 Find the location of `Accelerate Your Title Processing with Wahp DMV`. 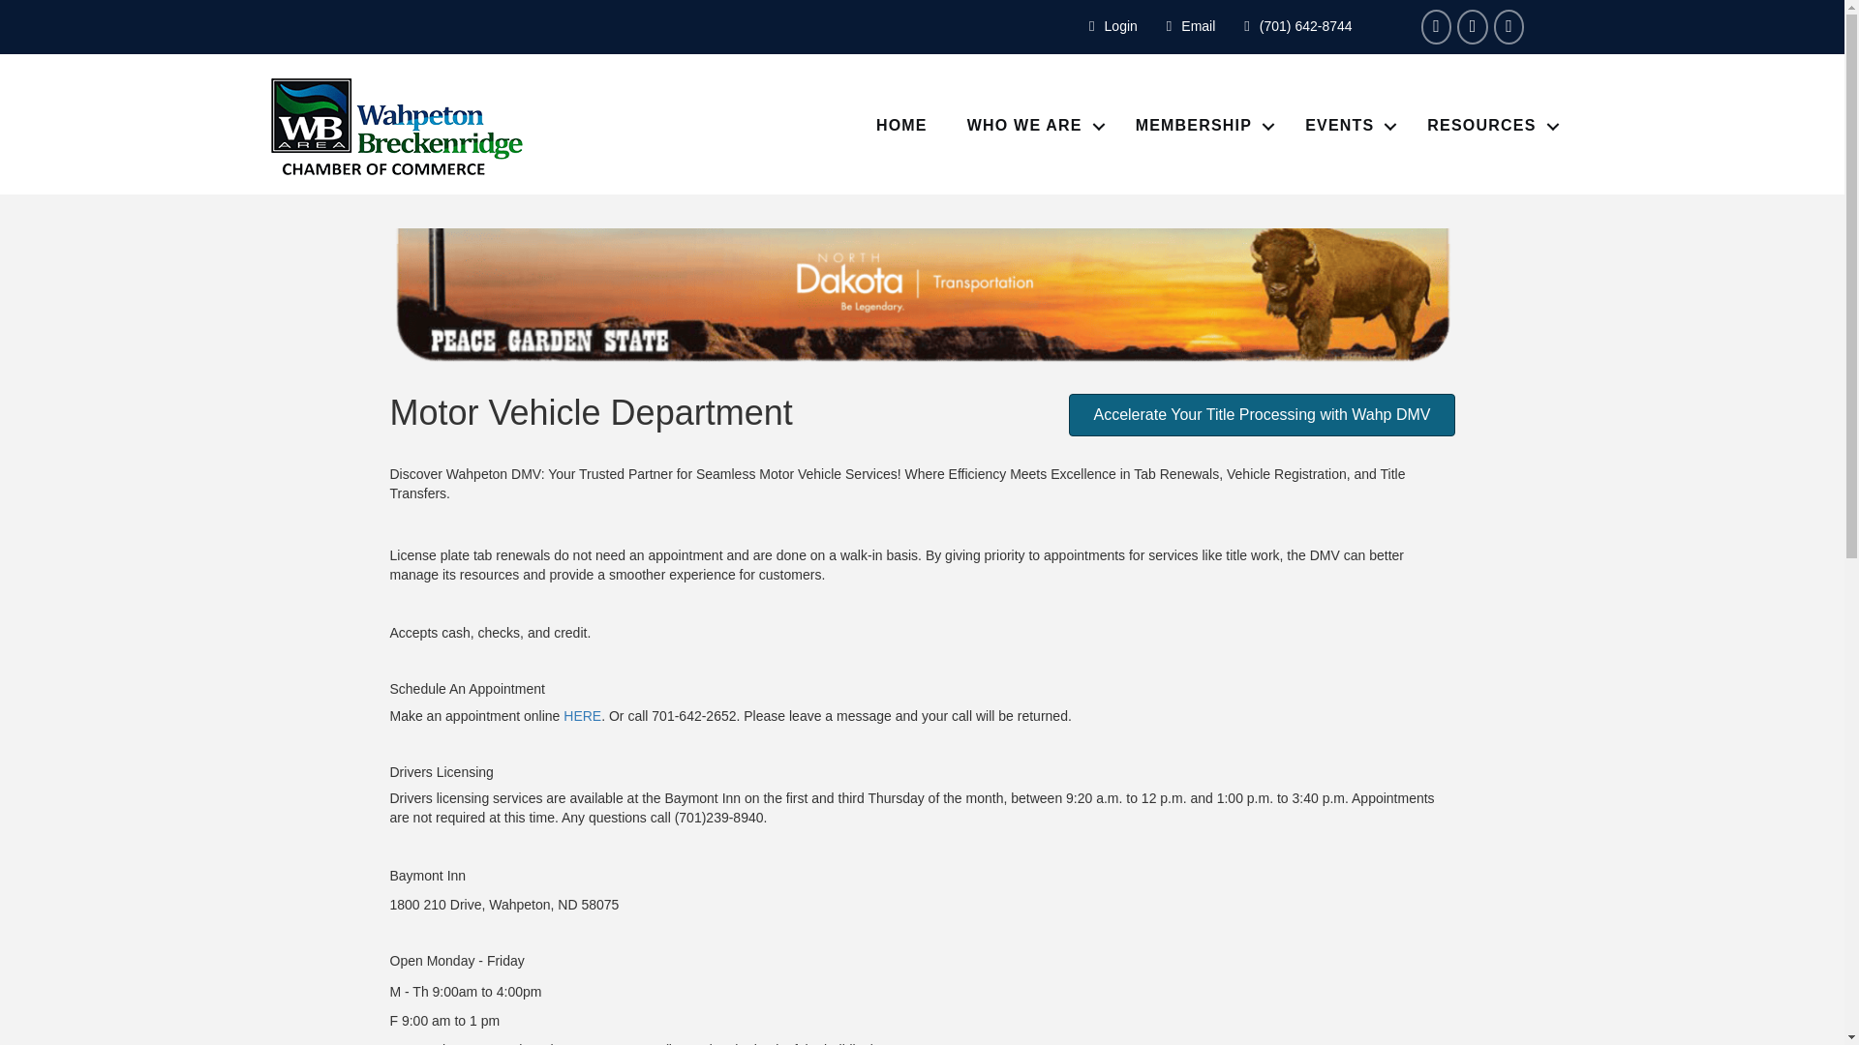

Accelerate Your Title Processing with Wahp DMV is located at coordinates (1261, 415).